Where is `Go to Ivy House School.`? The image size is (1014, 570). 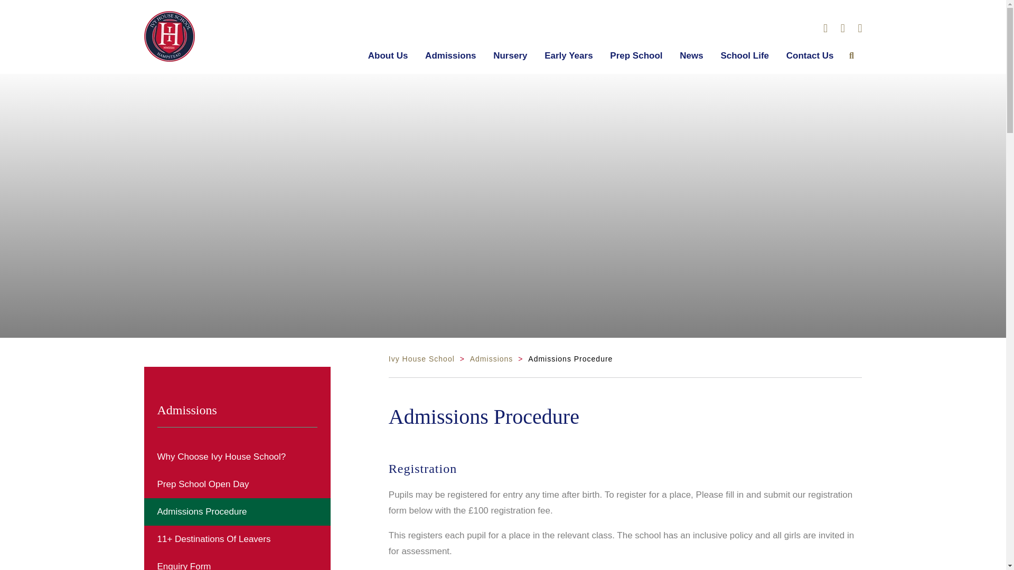 Go to Ivy House School. is located at coordinates (421, 358).